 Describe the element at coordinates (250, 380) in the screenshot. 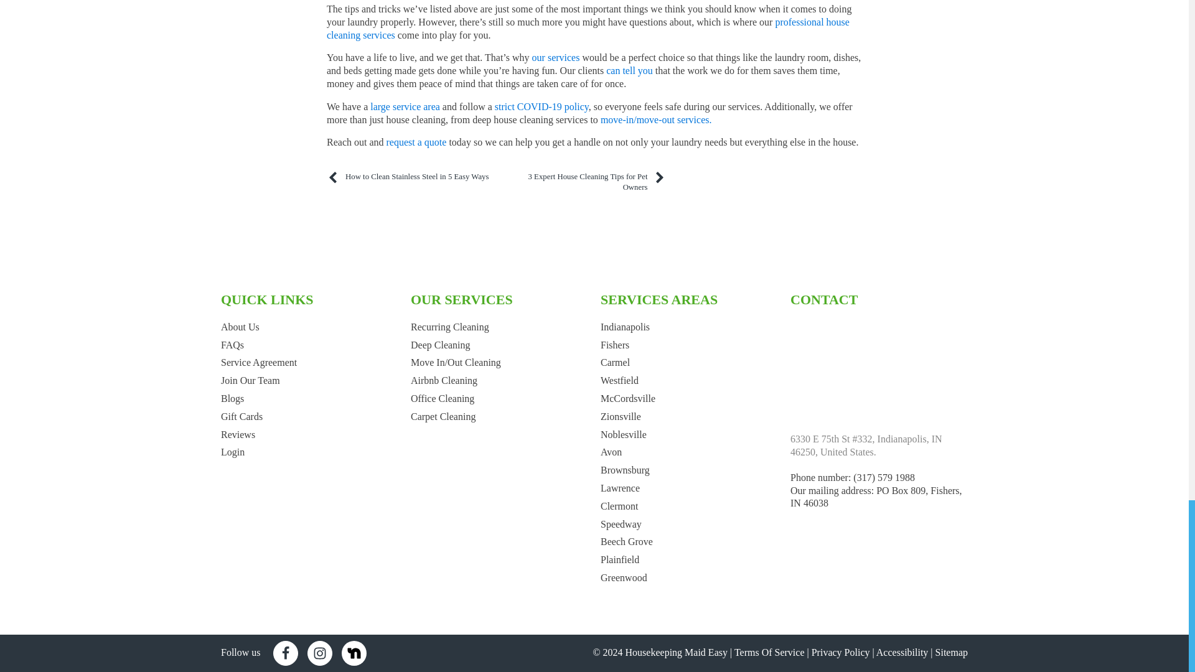

I see `Join Our Team` at that location.